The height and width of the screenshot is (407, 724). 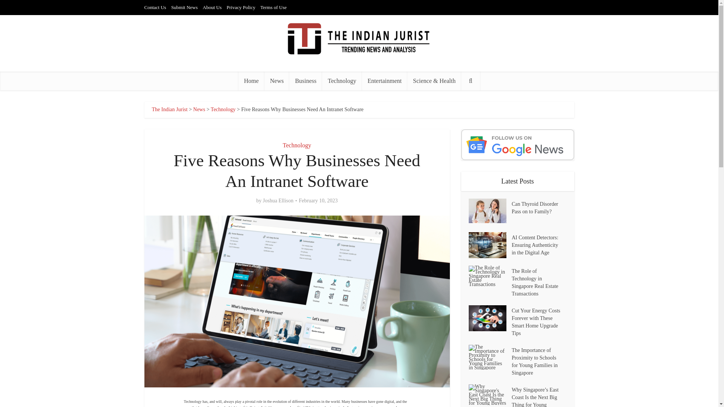 What do you see at coordinates (212, 7) in the screenshot?
I see `About Us` at bounding box center [212, 7].